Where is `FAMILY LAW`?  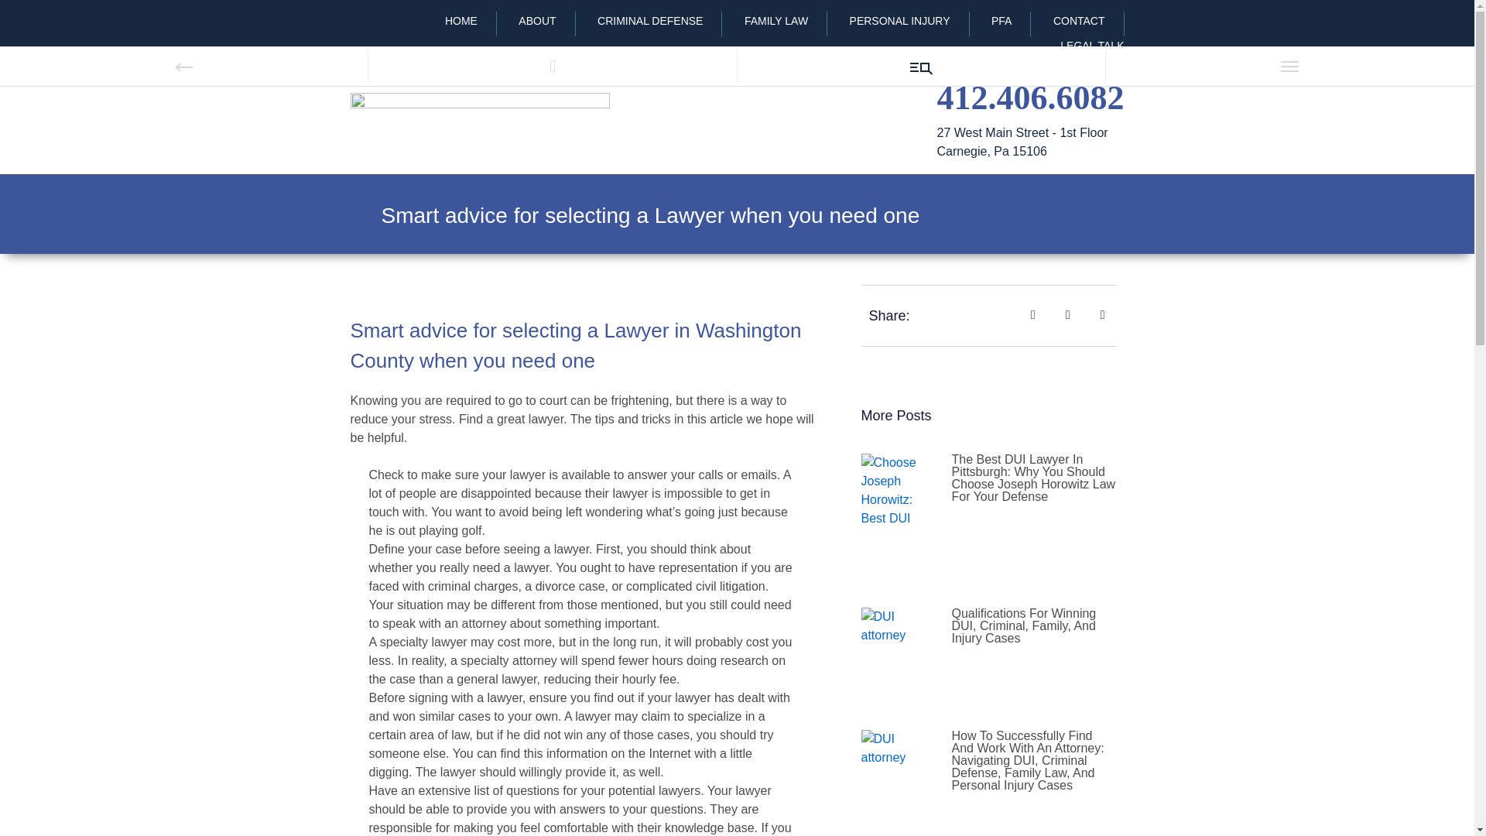
FAMILY LAW is located at coordinates (776, 20).